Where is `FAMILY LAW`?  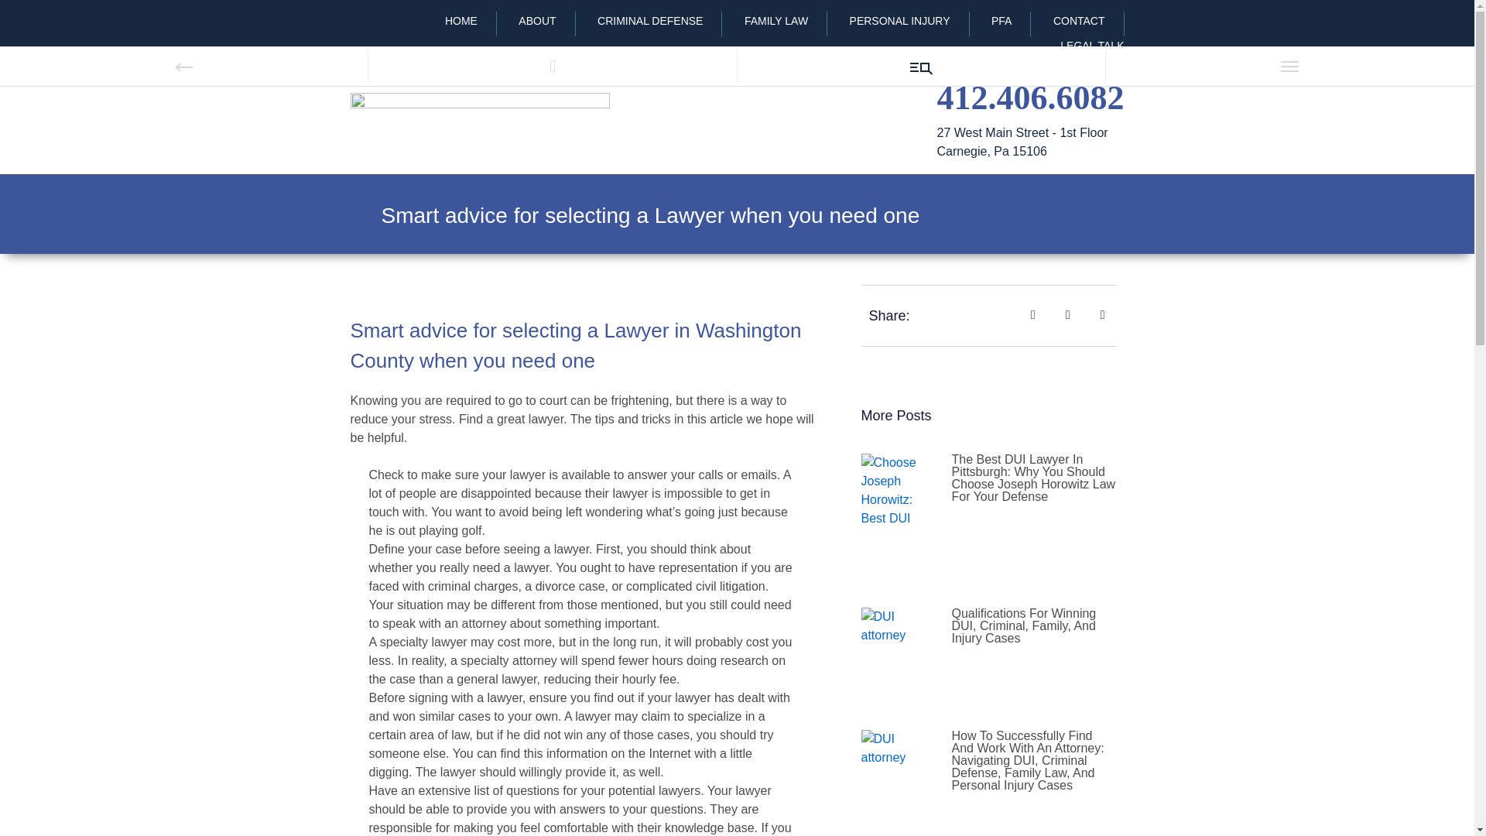
FAMILY LAW is located at coordinates (776, 20).